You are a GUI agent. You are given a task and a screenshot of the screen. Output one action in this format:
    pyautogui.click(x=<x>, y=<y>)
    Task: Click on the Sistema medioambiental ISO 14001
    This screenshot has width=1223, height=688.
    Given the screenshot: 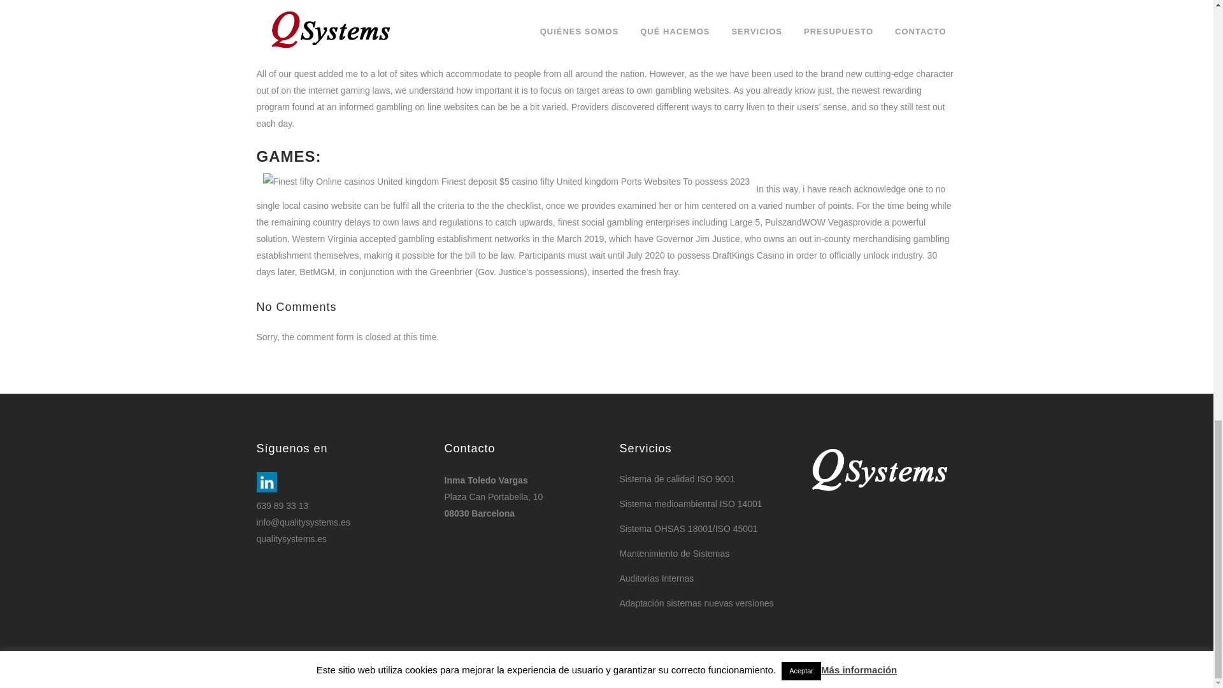 What is the action you would take?
    pyautogui.click(x=698, y=503)
    